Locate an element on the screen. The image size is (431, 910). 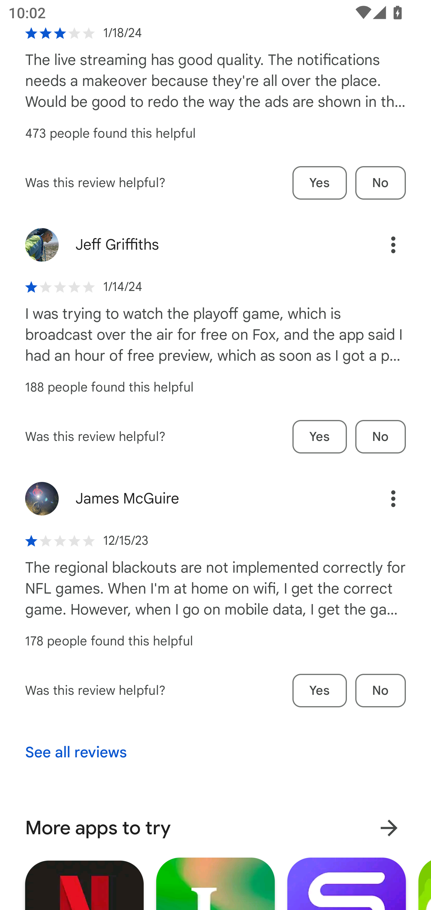
Options is located at coordinates (381, 245).